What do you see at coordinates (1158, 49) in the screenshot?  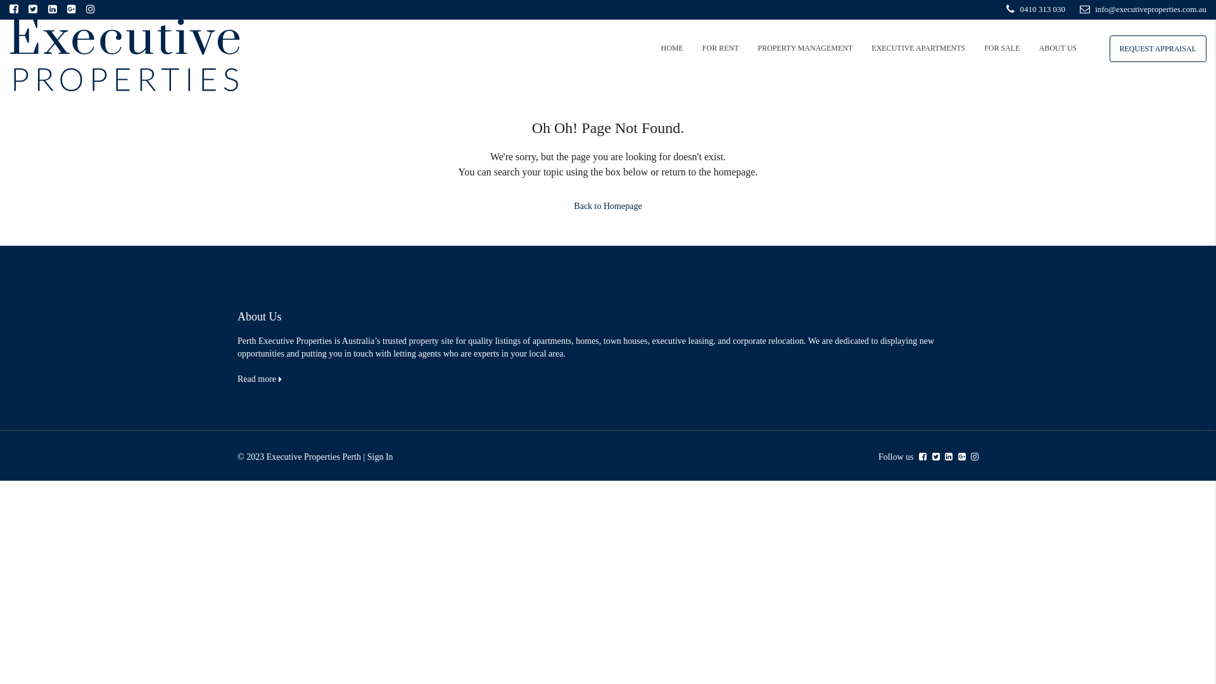 I see `REQUEST APPRAISAL` at bounding box center [1158, 49].